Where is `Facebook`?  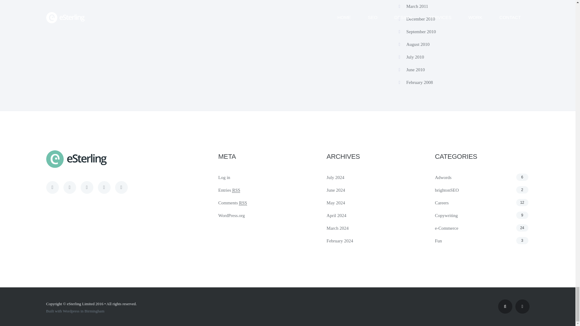 Facebook is located at coordinates (86, 187).